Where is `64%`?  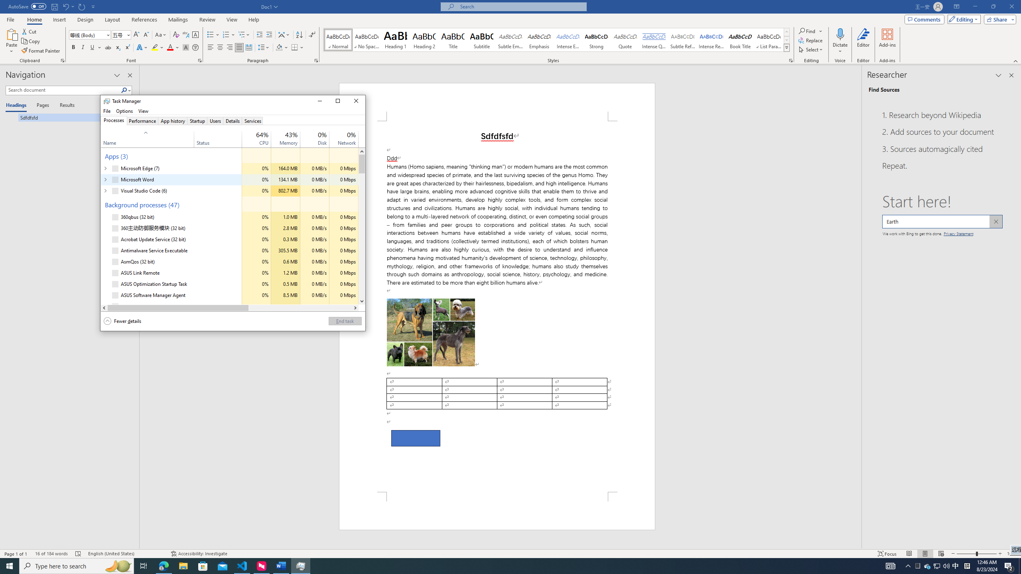
64% is located at coordinates (215, 120).